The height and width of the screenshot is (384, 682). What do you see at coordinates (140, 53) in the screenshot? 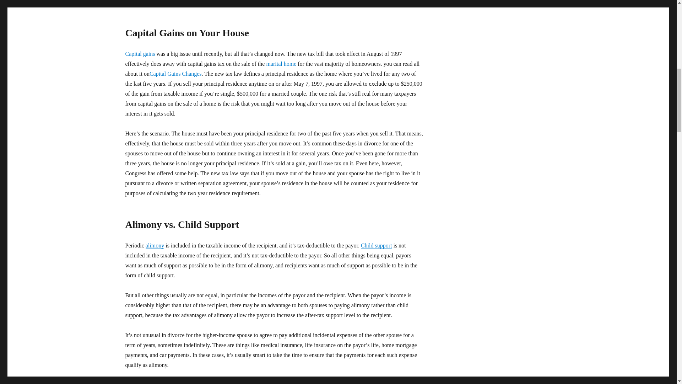
I see `Capital gains` at bounding box center [140, 53].